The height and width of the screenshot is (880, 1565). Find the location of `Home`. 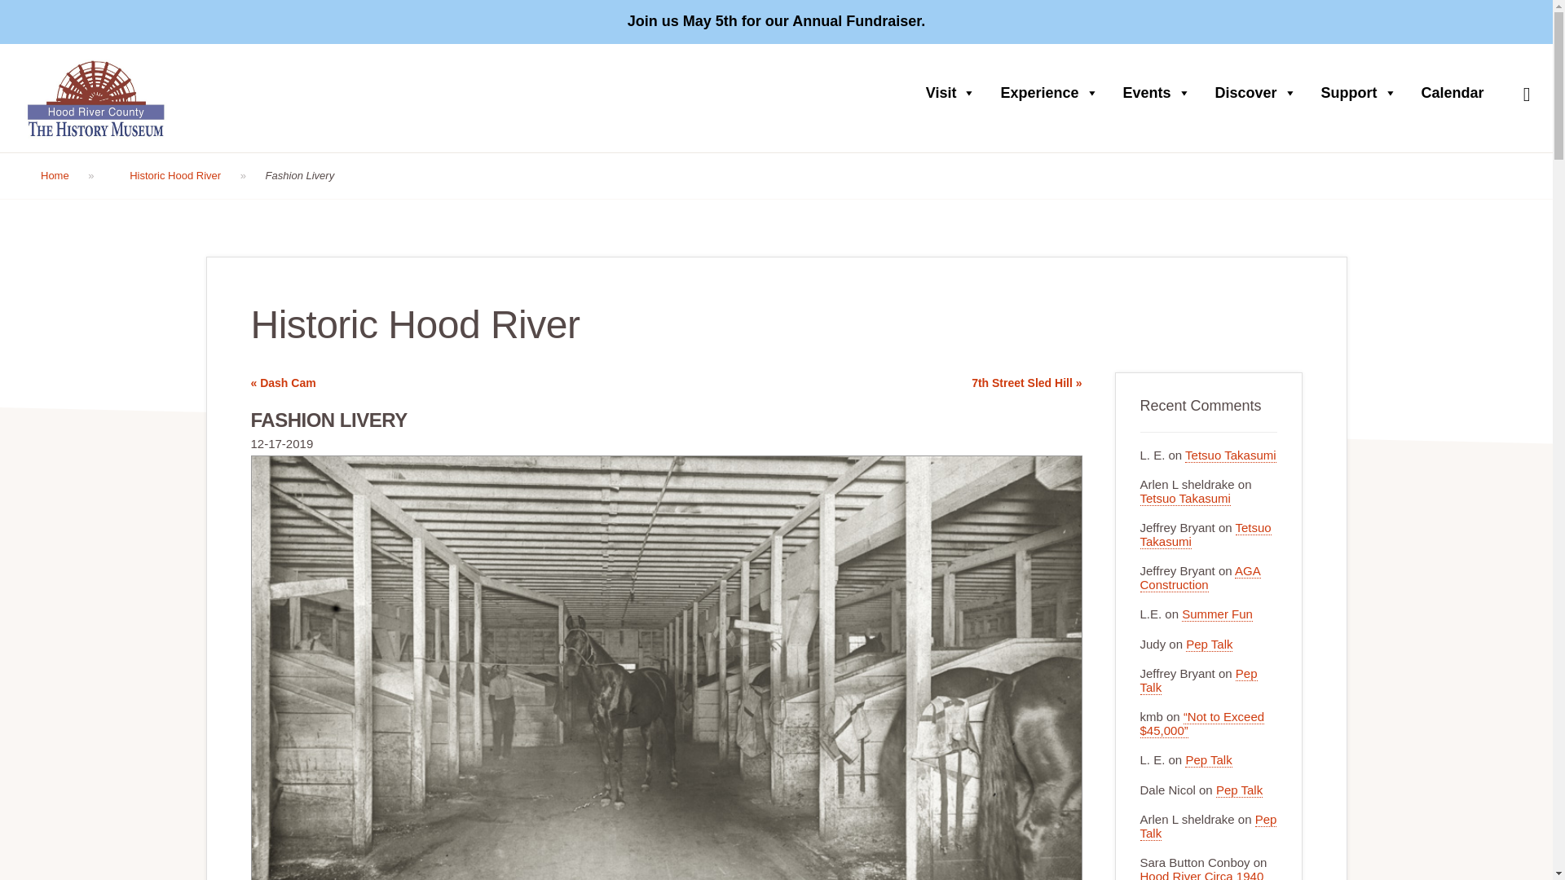

Home is located at coordinates (68, 176).